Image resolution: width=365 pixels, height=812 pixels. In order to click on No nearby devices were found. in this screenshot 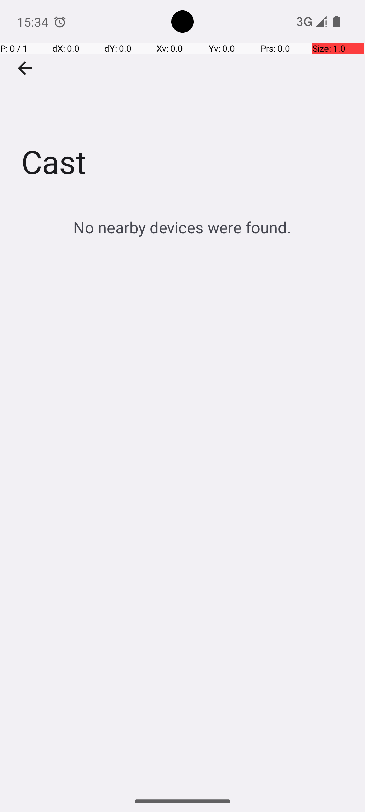, I will do `click(182, 227)`.